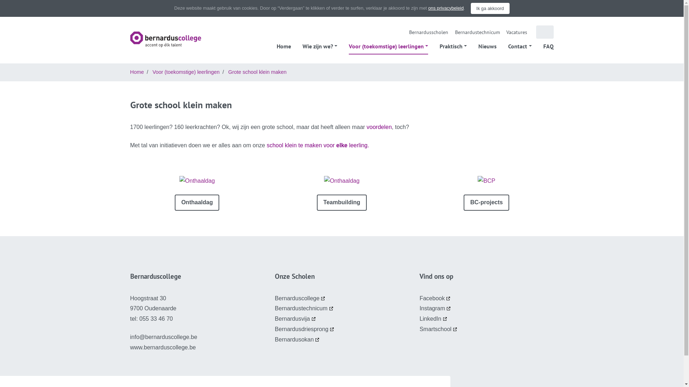 The width and height of the screenshot is (689, 387). I want to click on LinkedIn, so click(433, 319).